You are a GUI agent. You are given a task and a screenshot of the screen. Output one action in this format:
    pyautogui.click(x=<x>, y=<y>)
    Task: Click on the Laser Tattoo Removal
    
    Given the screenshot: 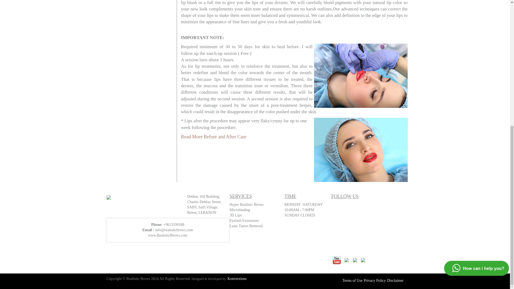 What is the action you would take?
    pyautogui.click(x=246, y=226)
    